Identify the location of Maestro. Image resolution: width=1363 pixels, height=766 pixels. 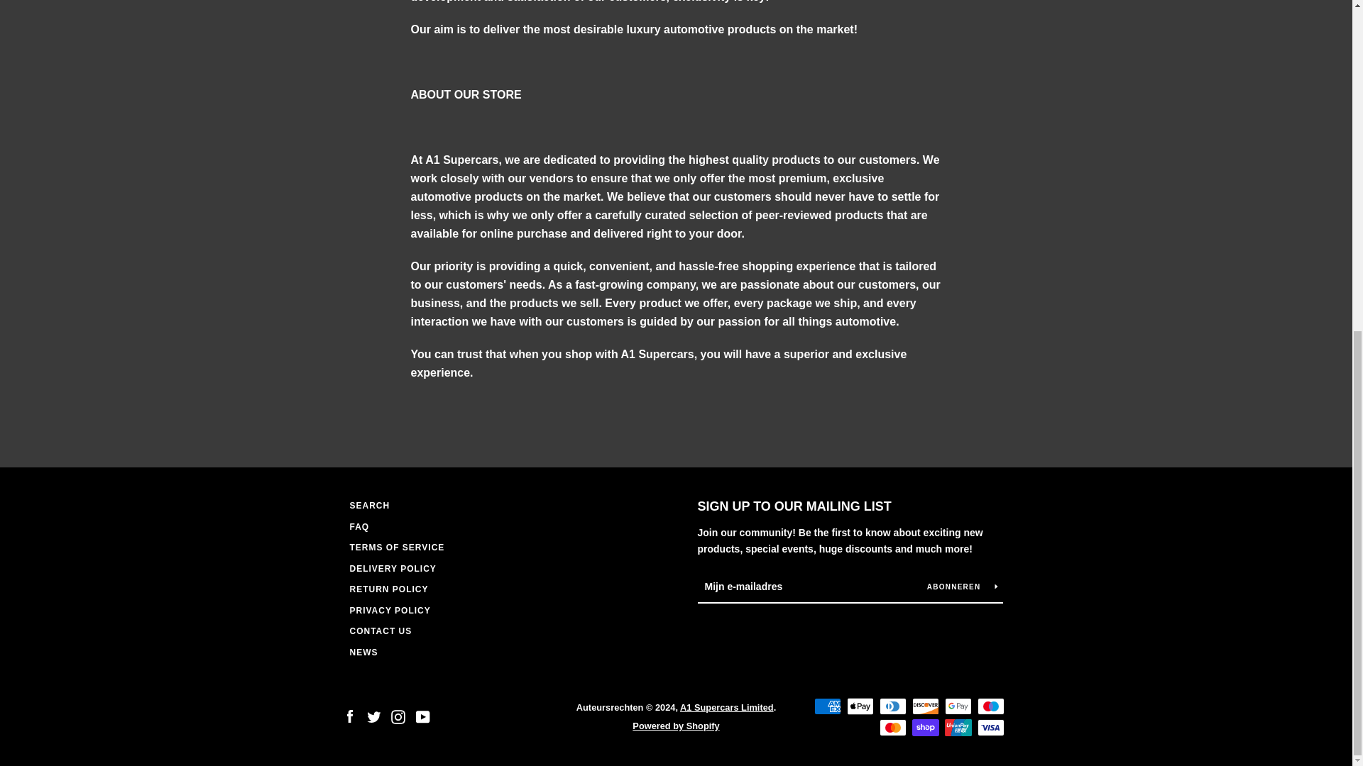
(990, 127).